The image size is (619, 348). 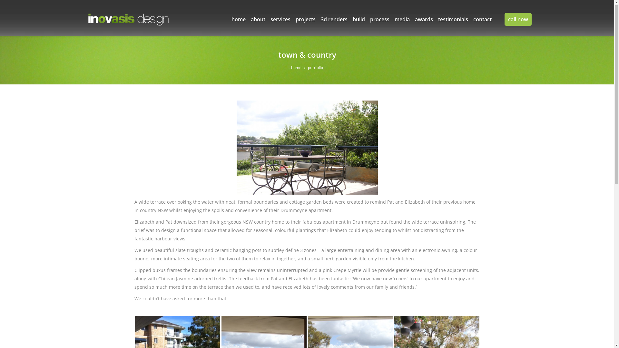 What do you see at coordinates (453, 20) in the screenshot?
I see `testimonials` at bounding box center [453, 20].